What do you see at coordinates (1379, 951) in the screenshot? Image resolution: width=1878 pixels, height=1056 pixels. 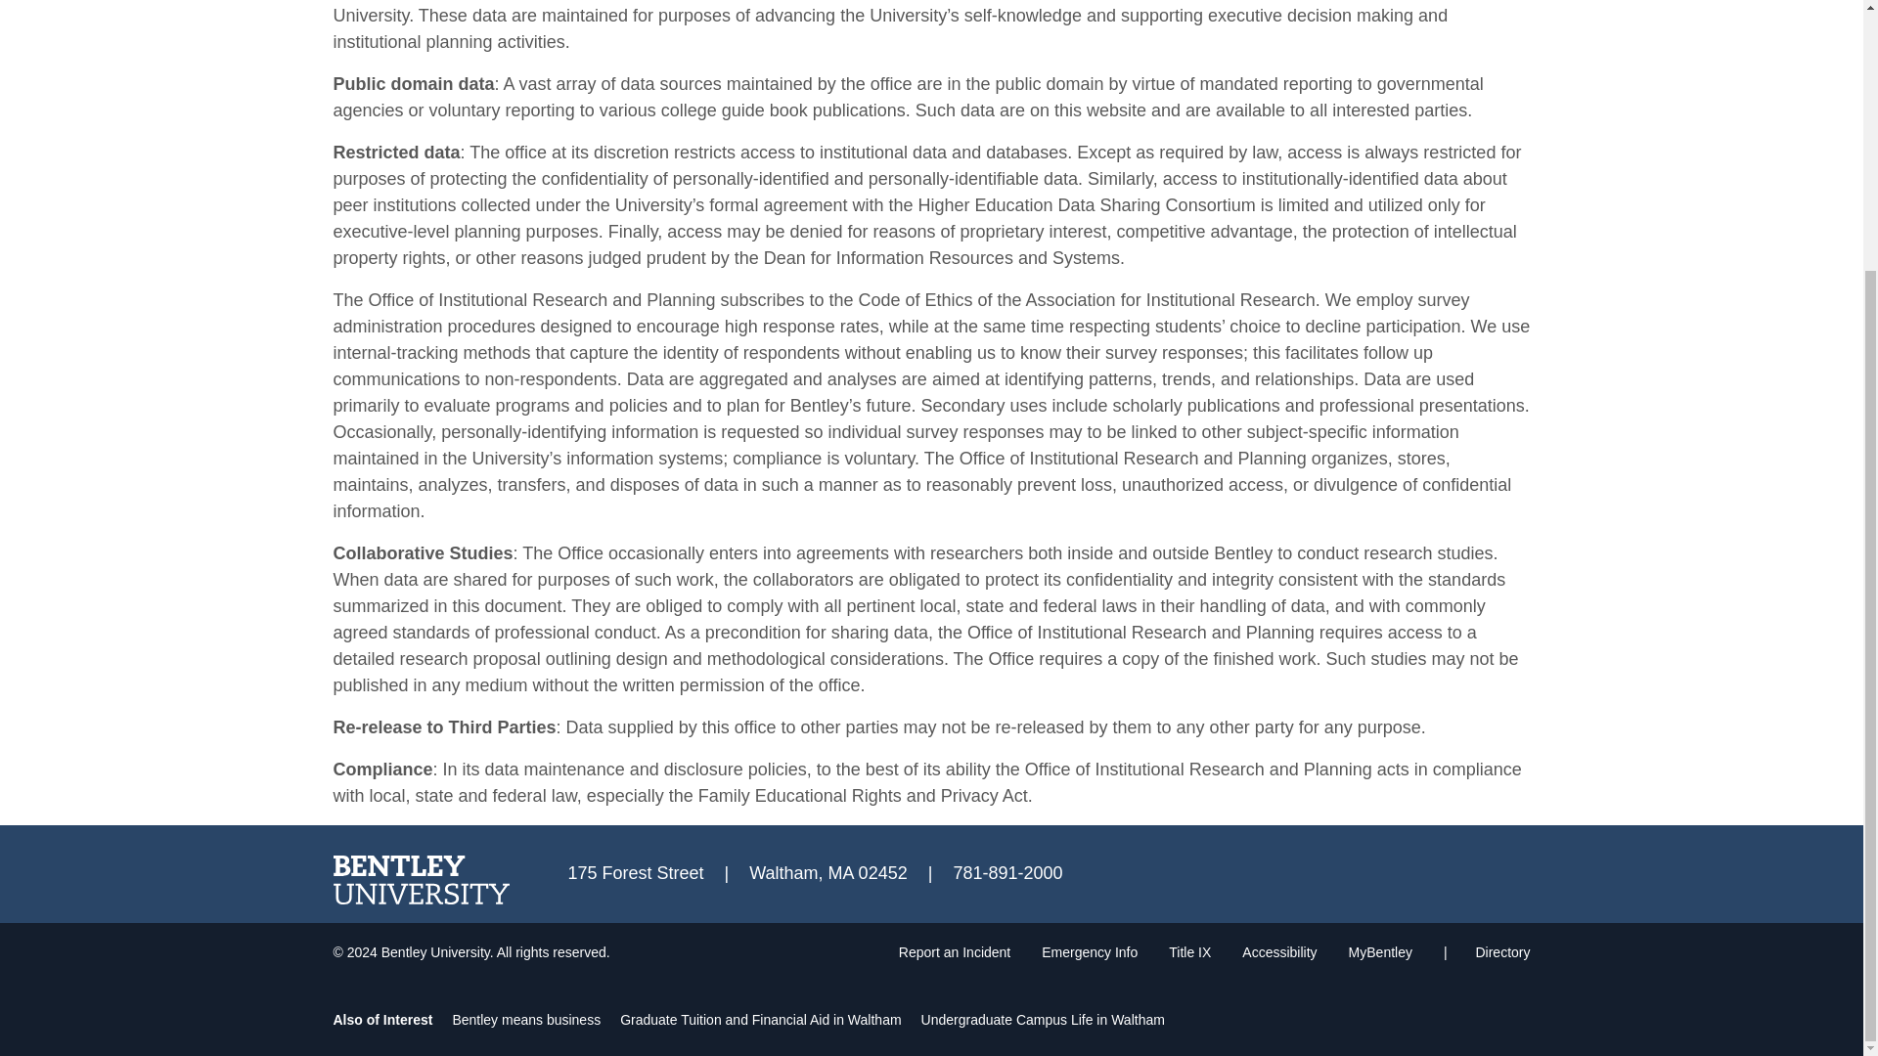 I see `MyBentley` at bounding box center [1379, 951].